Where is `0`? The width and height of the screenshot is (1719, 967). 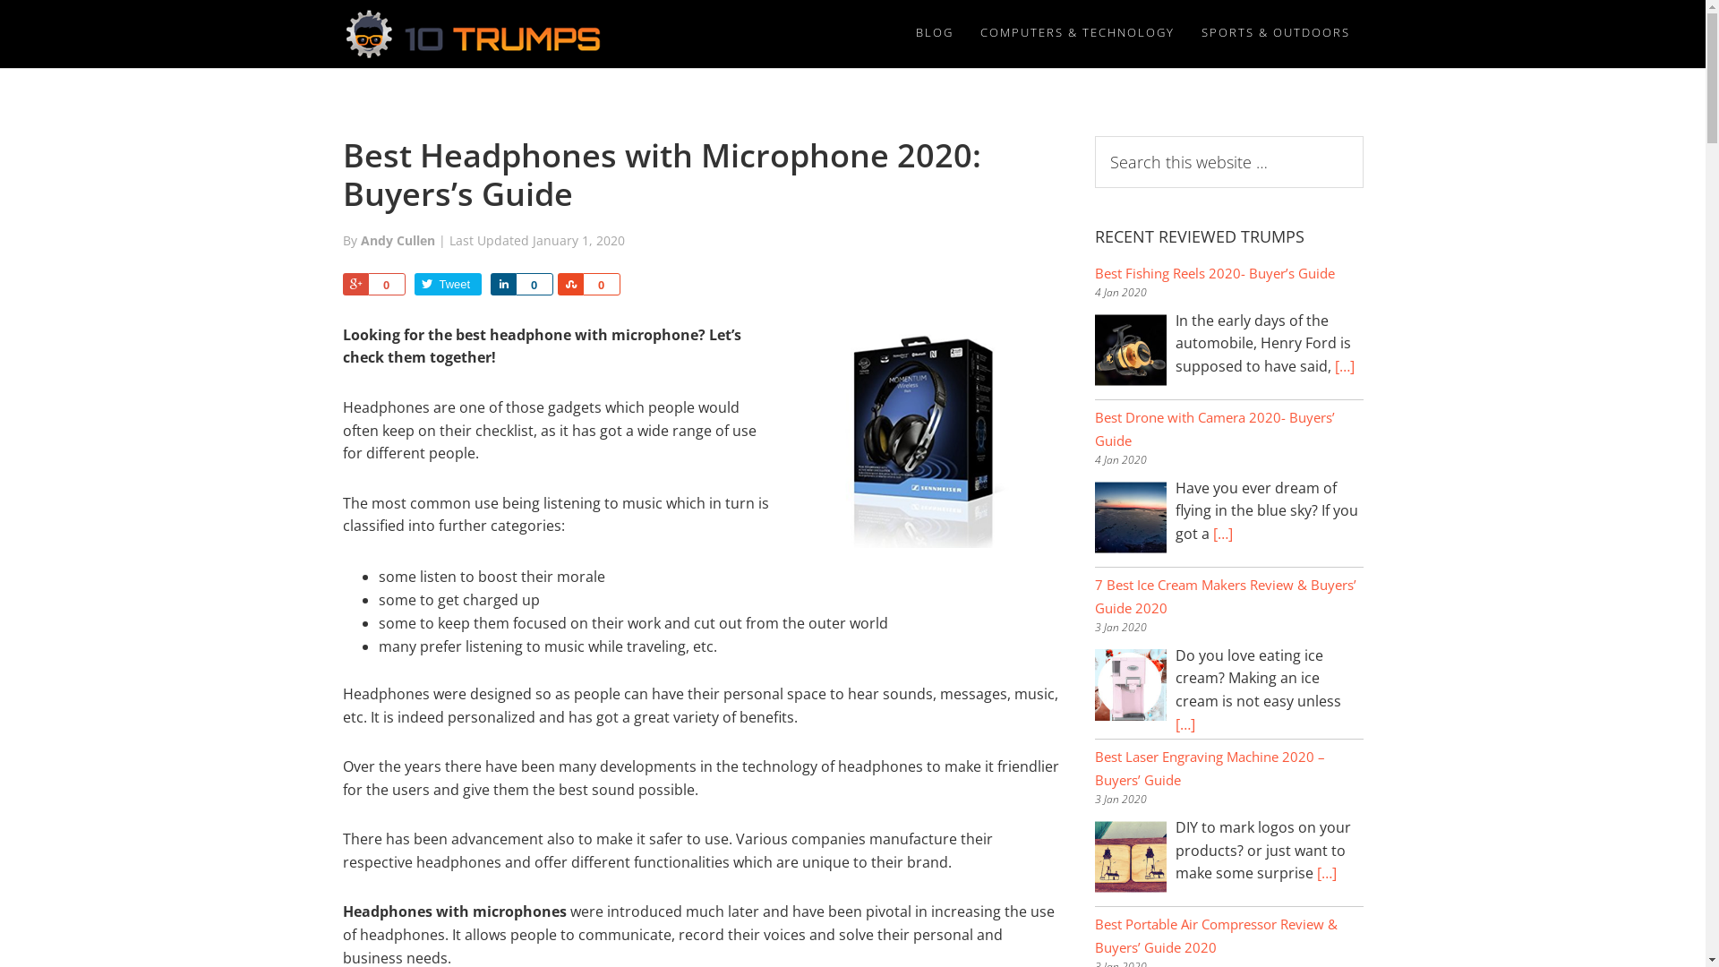 0 is located at coordinates (601, 285).